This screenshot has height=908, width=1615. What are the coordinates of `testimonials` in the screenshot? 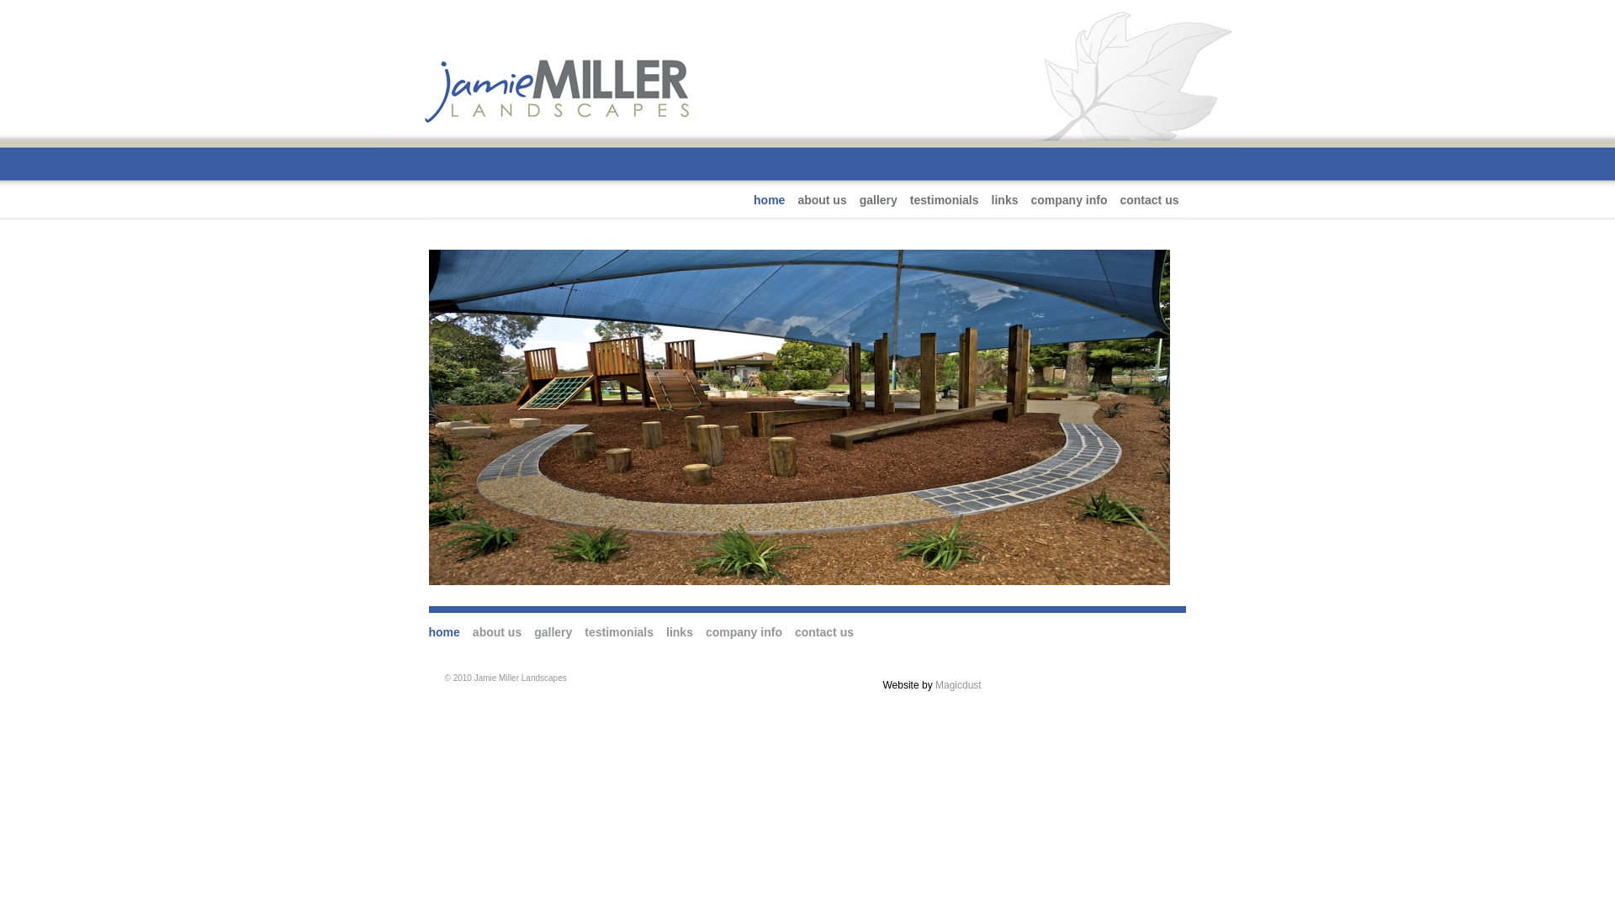 It's located at (619, 632).